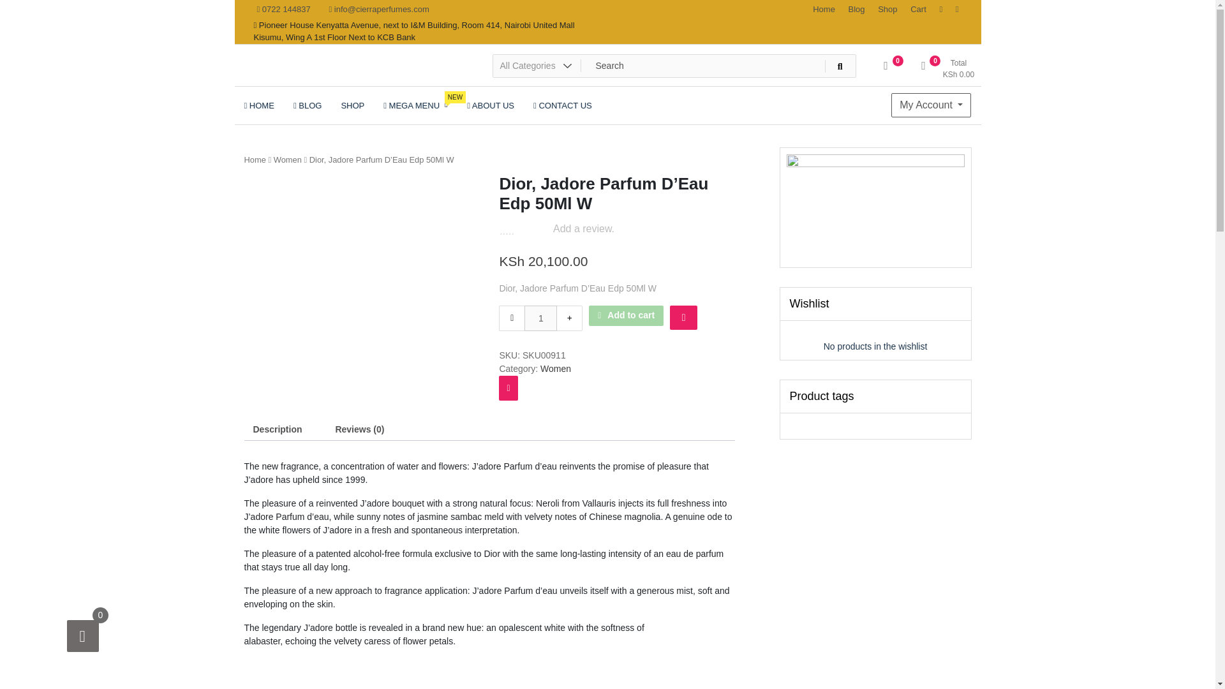  What do you see at coordinates (415, 105) in the screenshot?
I see `Shop` at bounding box center [415, 105].